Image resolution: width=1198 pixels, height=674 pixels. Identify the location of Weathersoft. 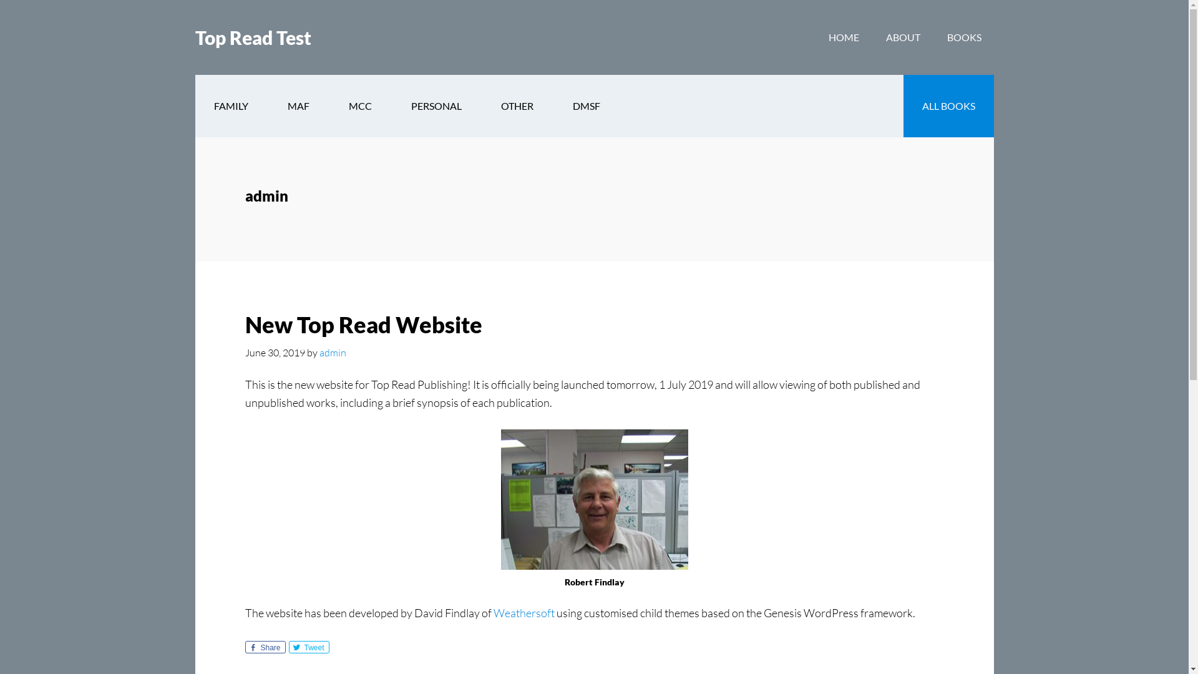
(524, 613).